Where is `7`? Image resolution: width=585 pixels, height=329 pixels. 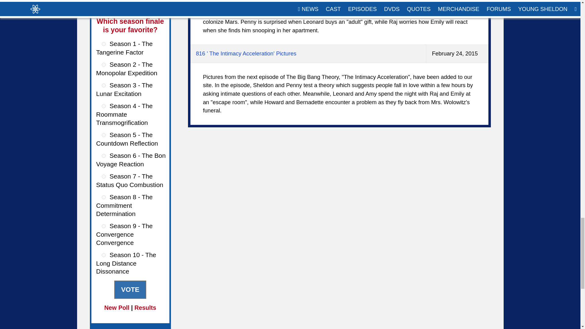
7 is located at coordinates (104, 177).